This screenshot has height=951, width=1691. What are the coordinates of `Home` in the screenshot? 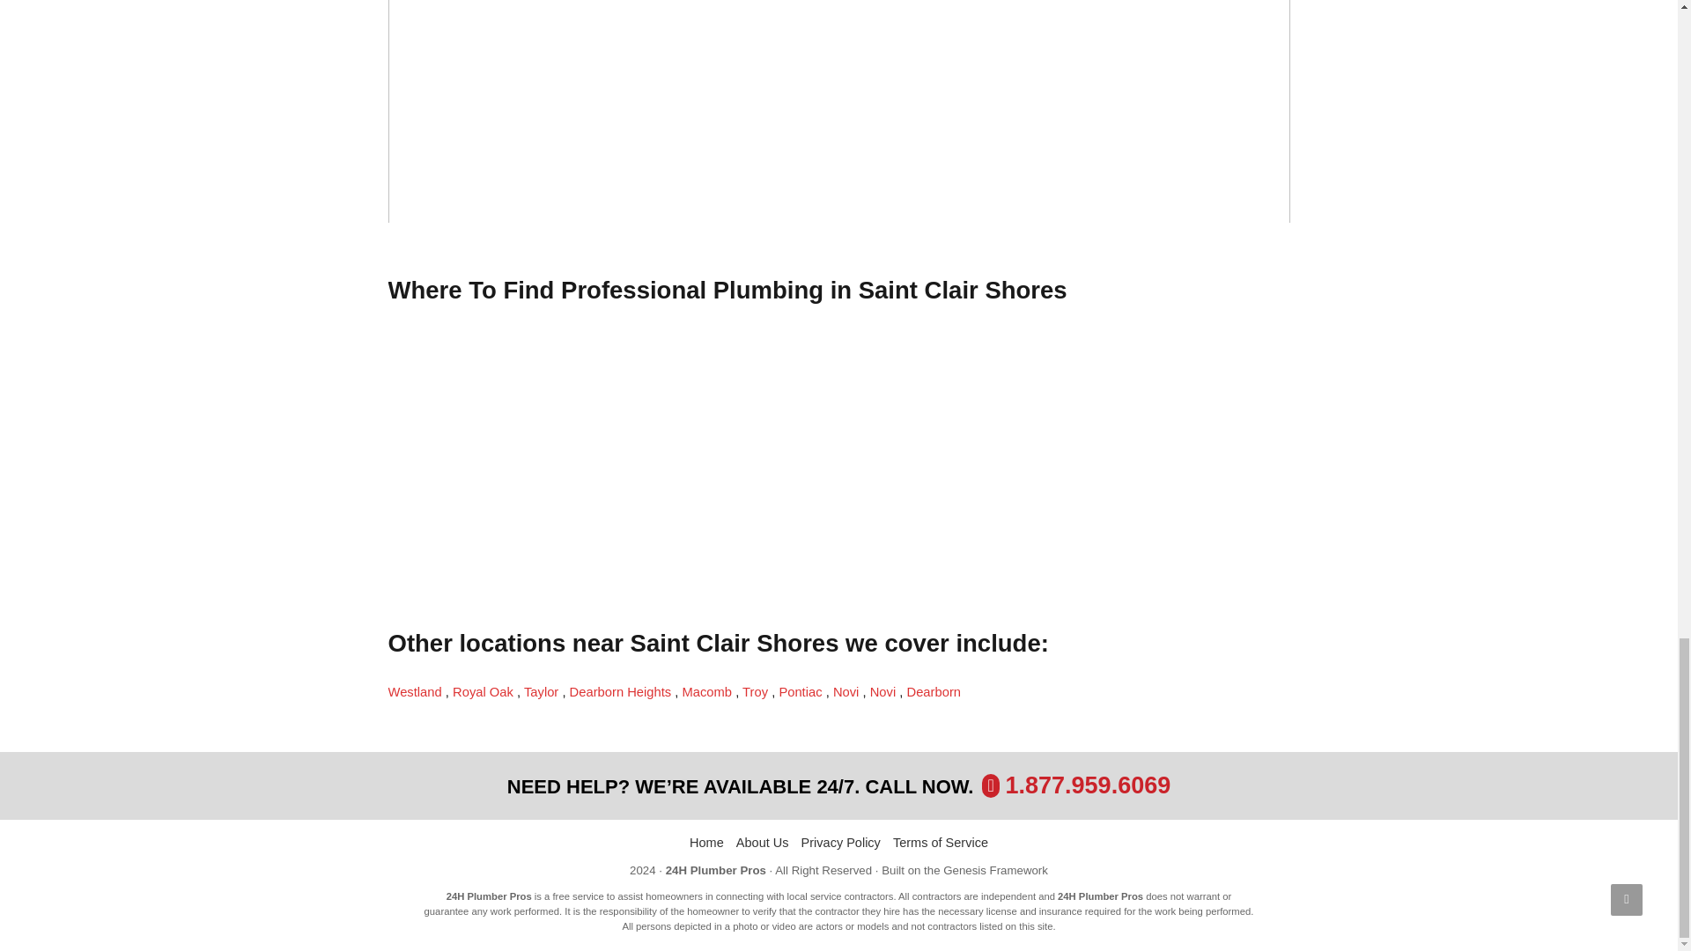 It's located at (706, 844).